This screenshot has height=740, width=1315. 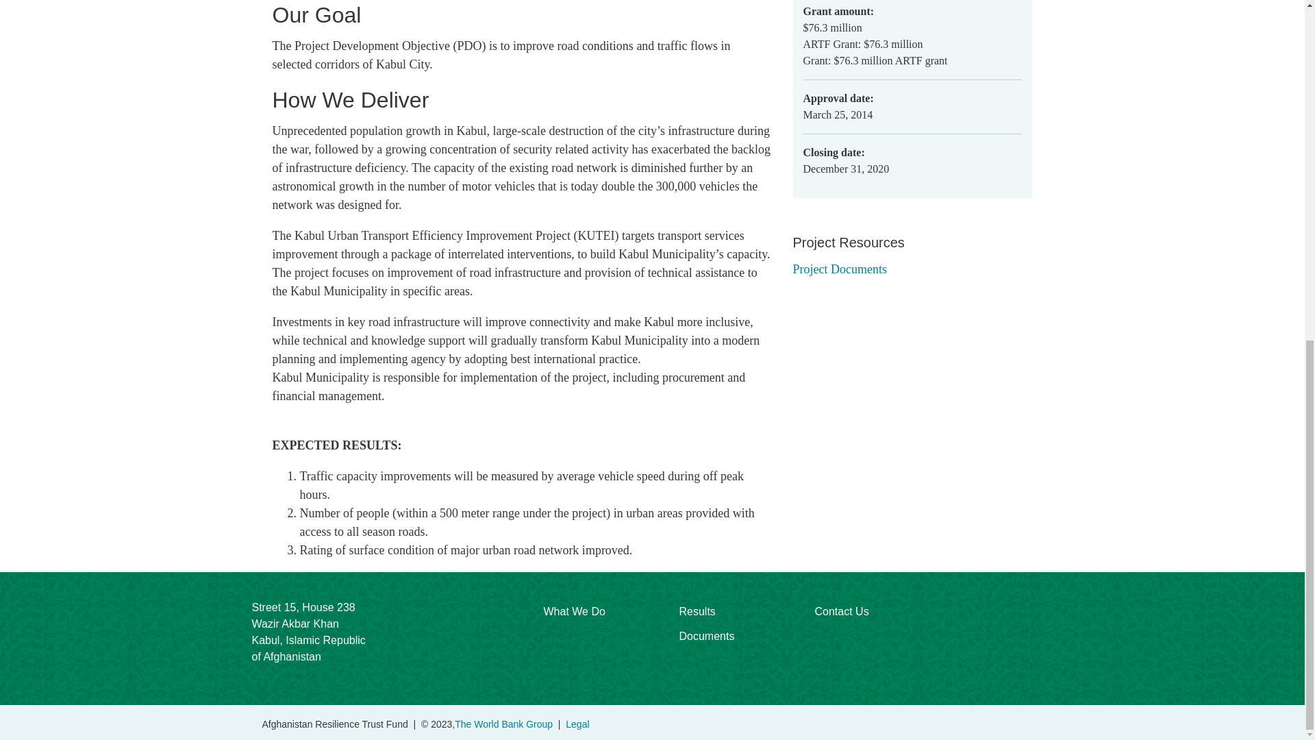 I want to click on Contact Us, so click(x=842, y=611).